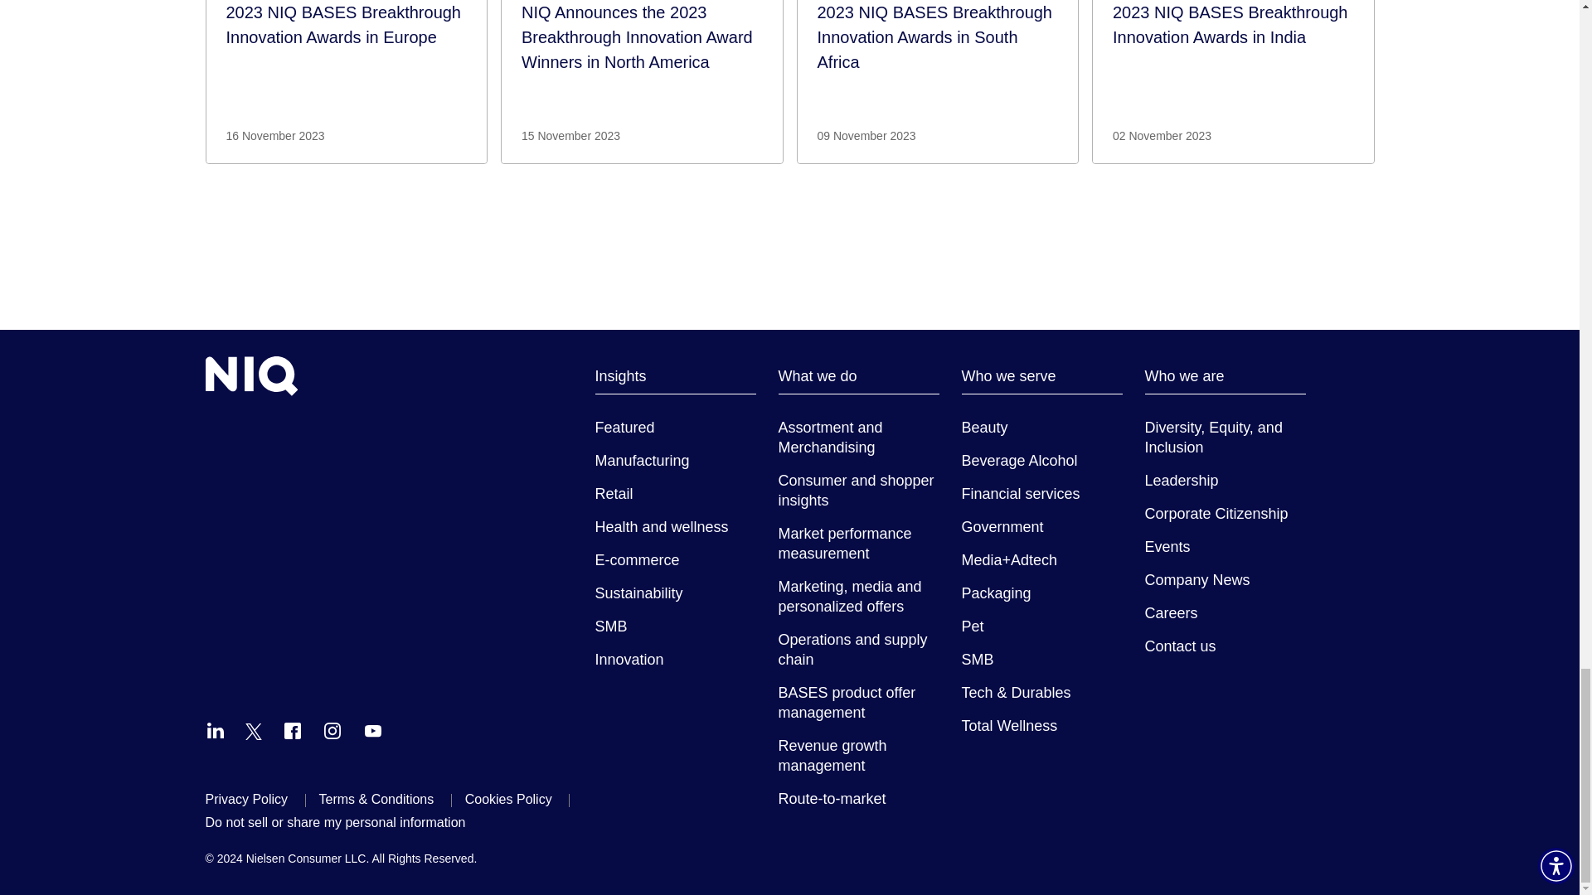 Image resolution: width=1592 pixels, height=895 pixels. Describe the element at coordinates (292, 731) in the screenshot. I see `Facebook` at that location.